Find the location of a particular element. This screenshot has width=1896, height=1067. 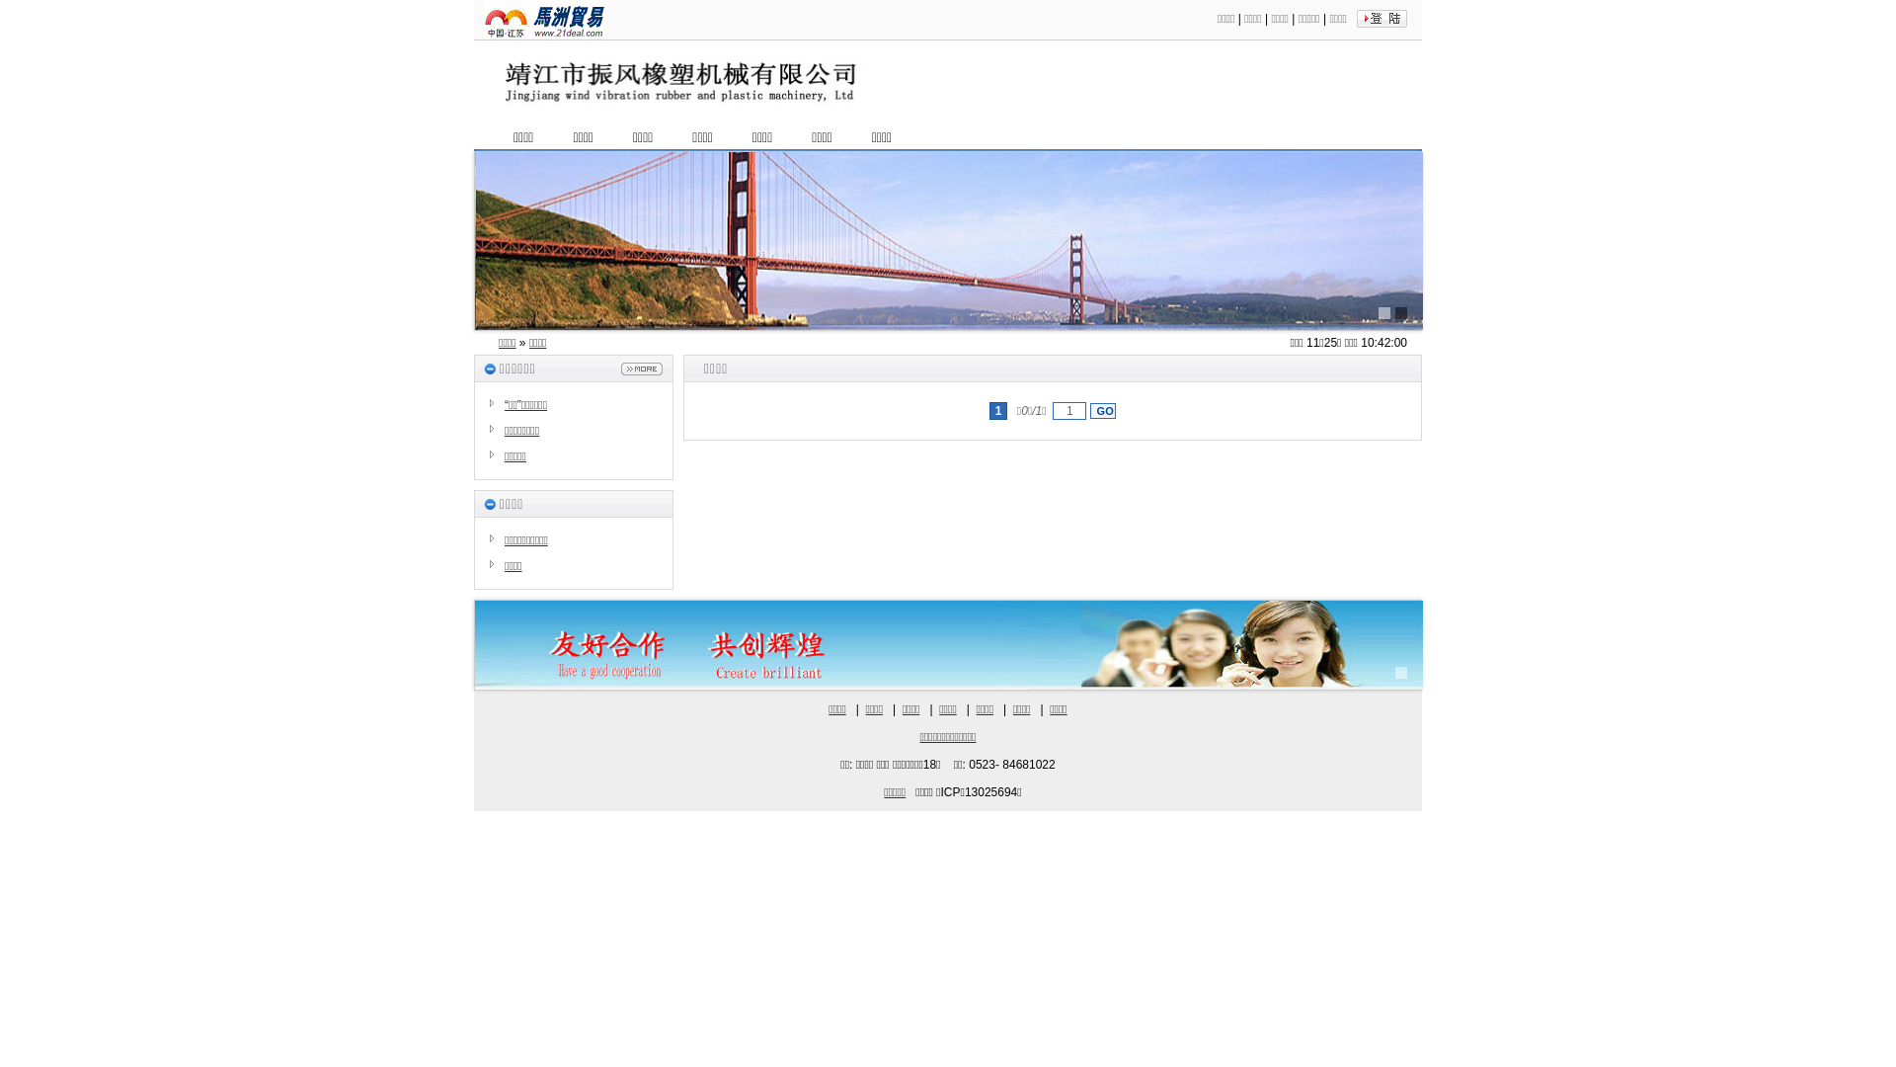

GO is located at coordinates (1103, 411).